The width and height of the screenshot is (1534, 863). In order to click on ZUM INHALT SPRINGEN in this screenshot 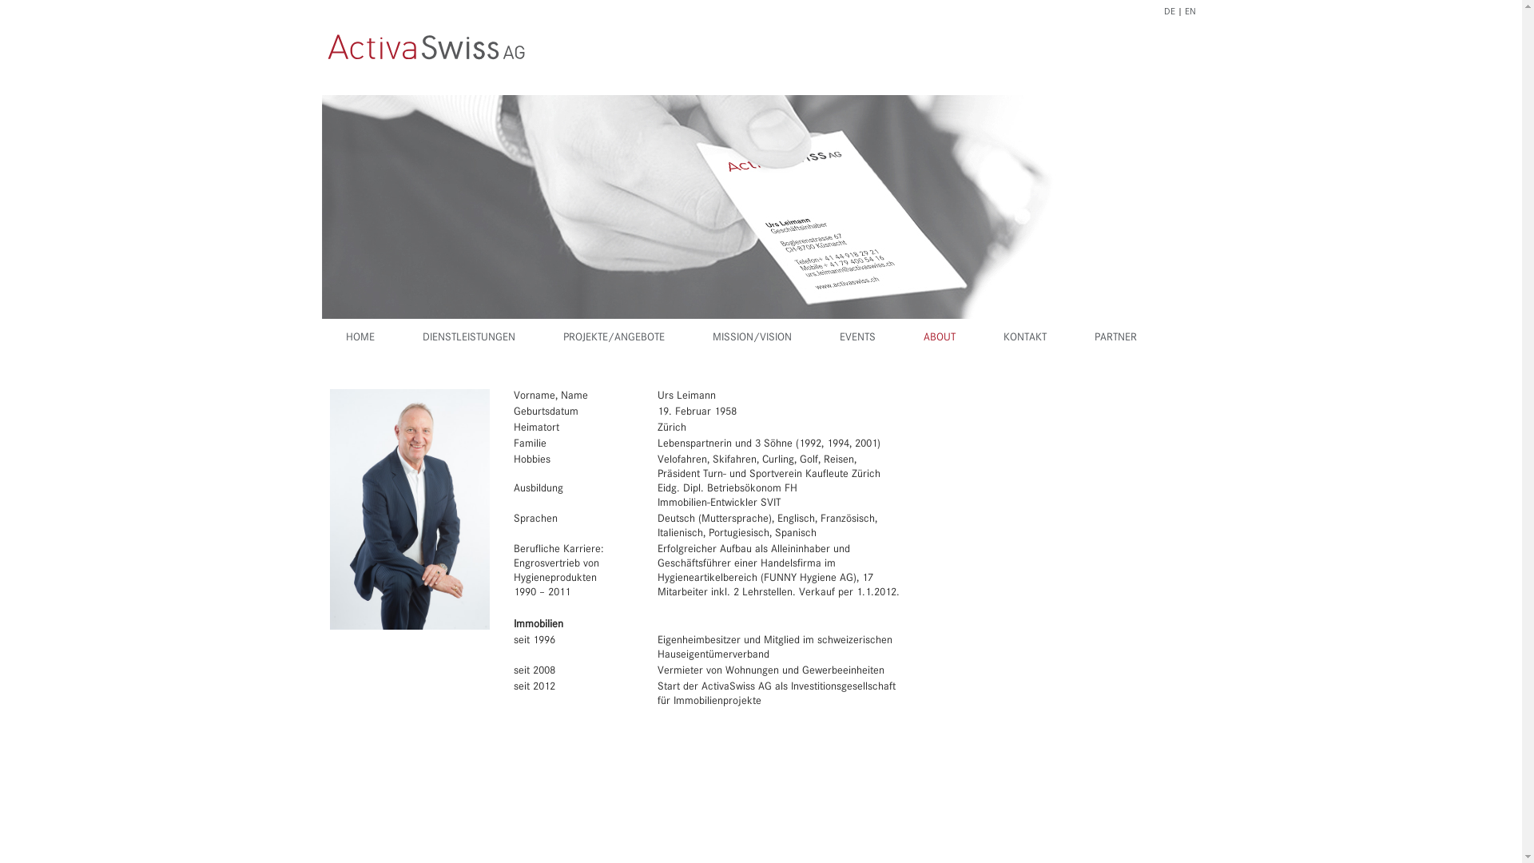, I will do `click(762, 318)`.